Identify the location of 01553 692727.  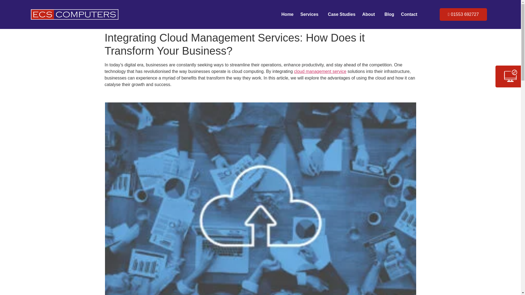
(463, 14).